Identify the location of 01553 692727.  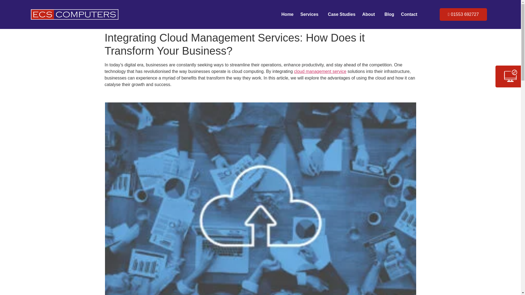
(463, 14).